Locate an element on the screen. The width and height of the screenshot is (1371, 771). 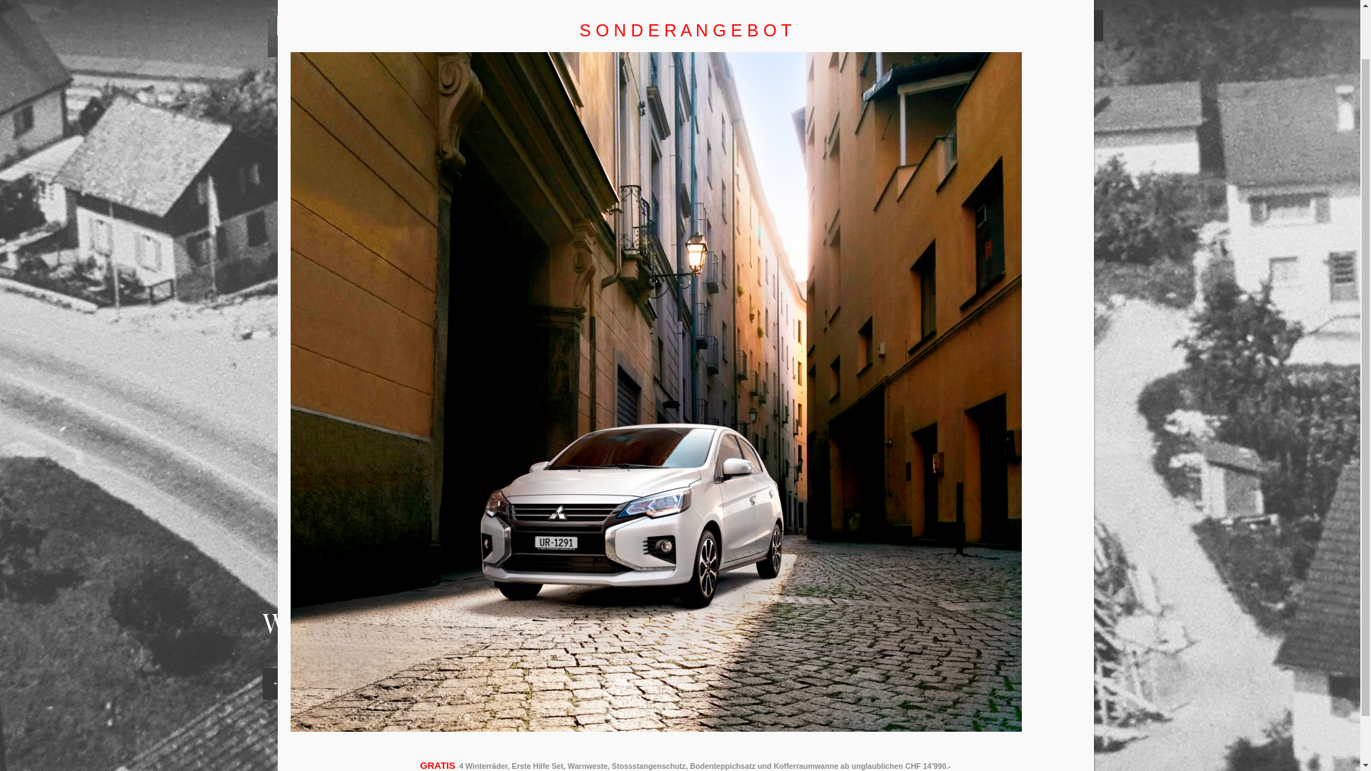
Previous is located at coordinates (278, 684).